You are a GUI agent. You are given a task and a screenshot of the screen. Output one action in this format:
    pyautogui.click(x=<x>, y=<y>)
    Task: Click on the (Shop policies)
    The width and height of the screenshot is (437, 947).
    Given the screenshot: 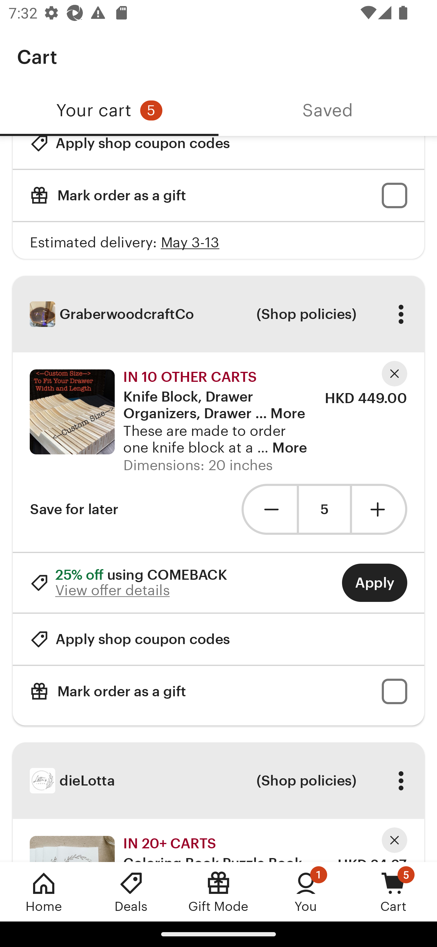 What is the action you would take?
    pyautogui.click(x=306, y=314)
    